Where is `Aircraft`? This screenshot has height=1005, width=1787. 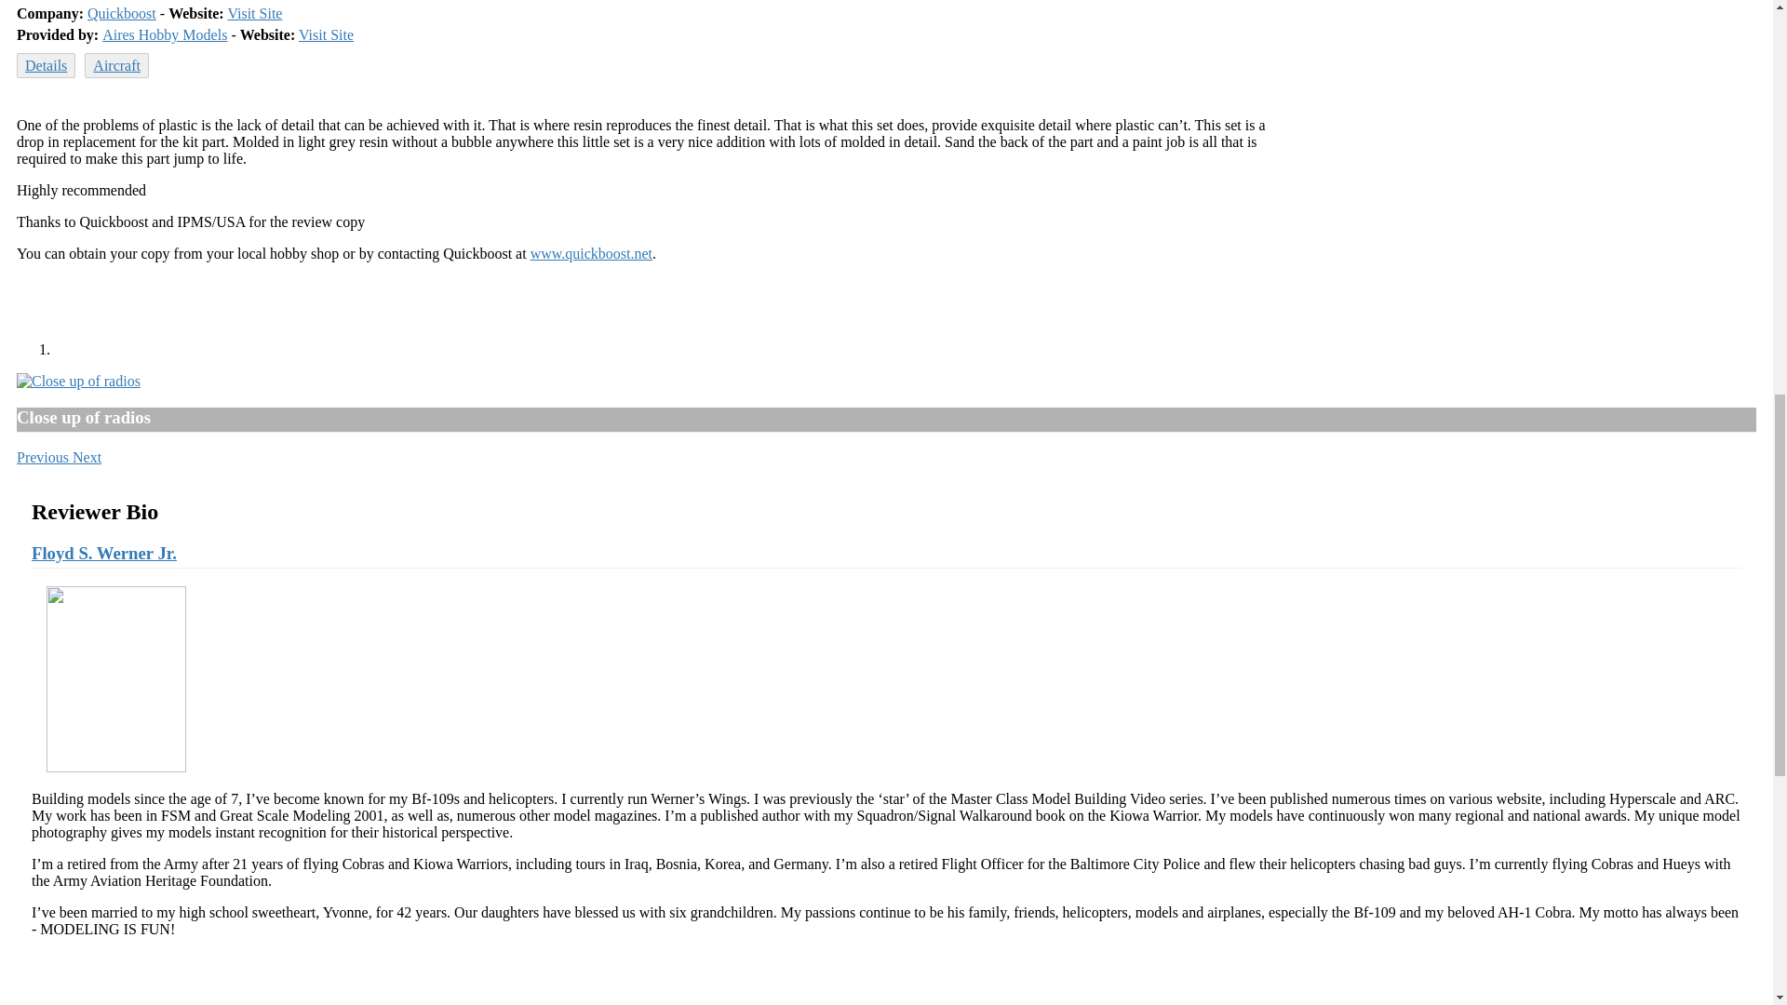
Aircraft is located at coordinates (115, 65).